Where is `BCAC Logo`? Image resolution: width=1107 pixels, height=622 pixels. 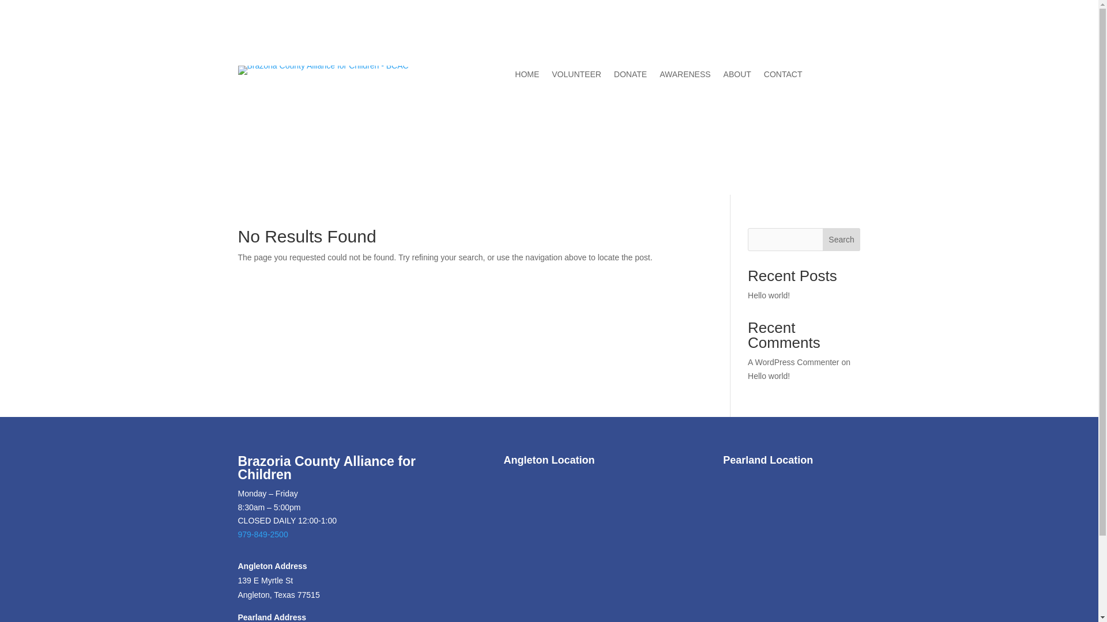 BCAC Logo is located at coordinates (323, 70).